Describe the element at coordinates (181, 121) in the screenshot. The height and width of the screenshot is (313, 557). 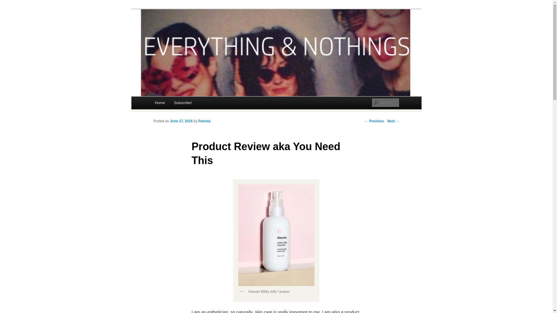
I see `June 17, 2016` at that location.